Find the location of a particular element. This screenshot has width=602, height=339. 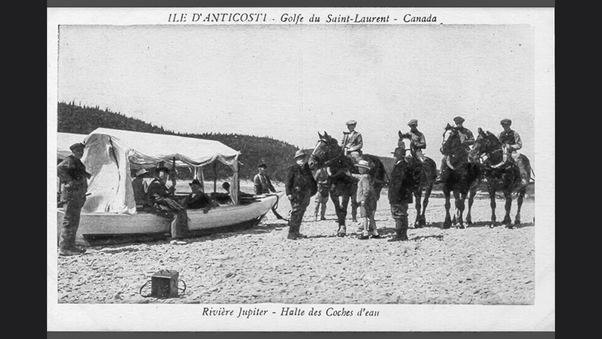

AUTRES GALERIES is located at coordinates (271, 36).